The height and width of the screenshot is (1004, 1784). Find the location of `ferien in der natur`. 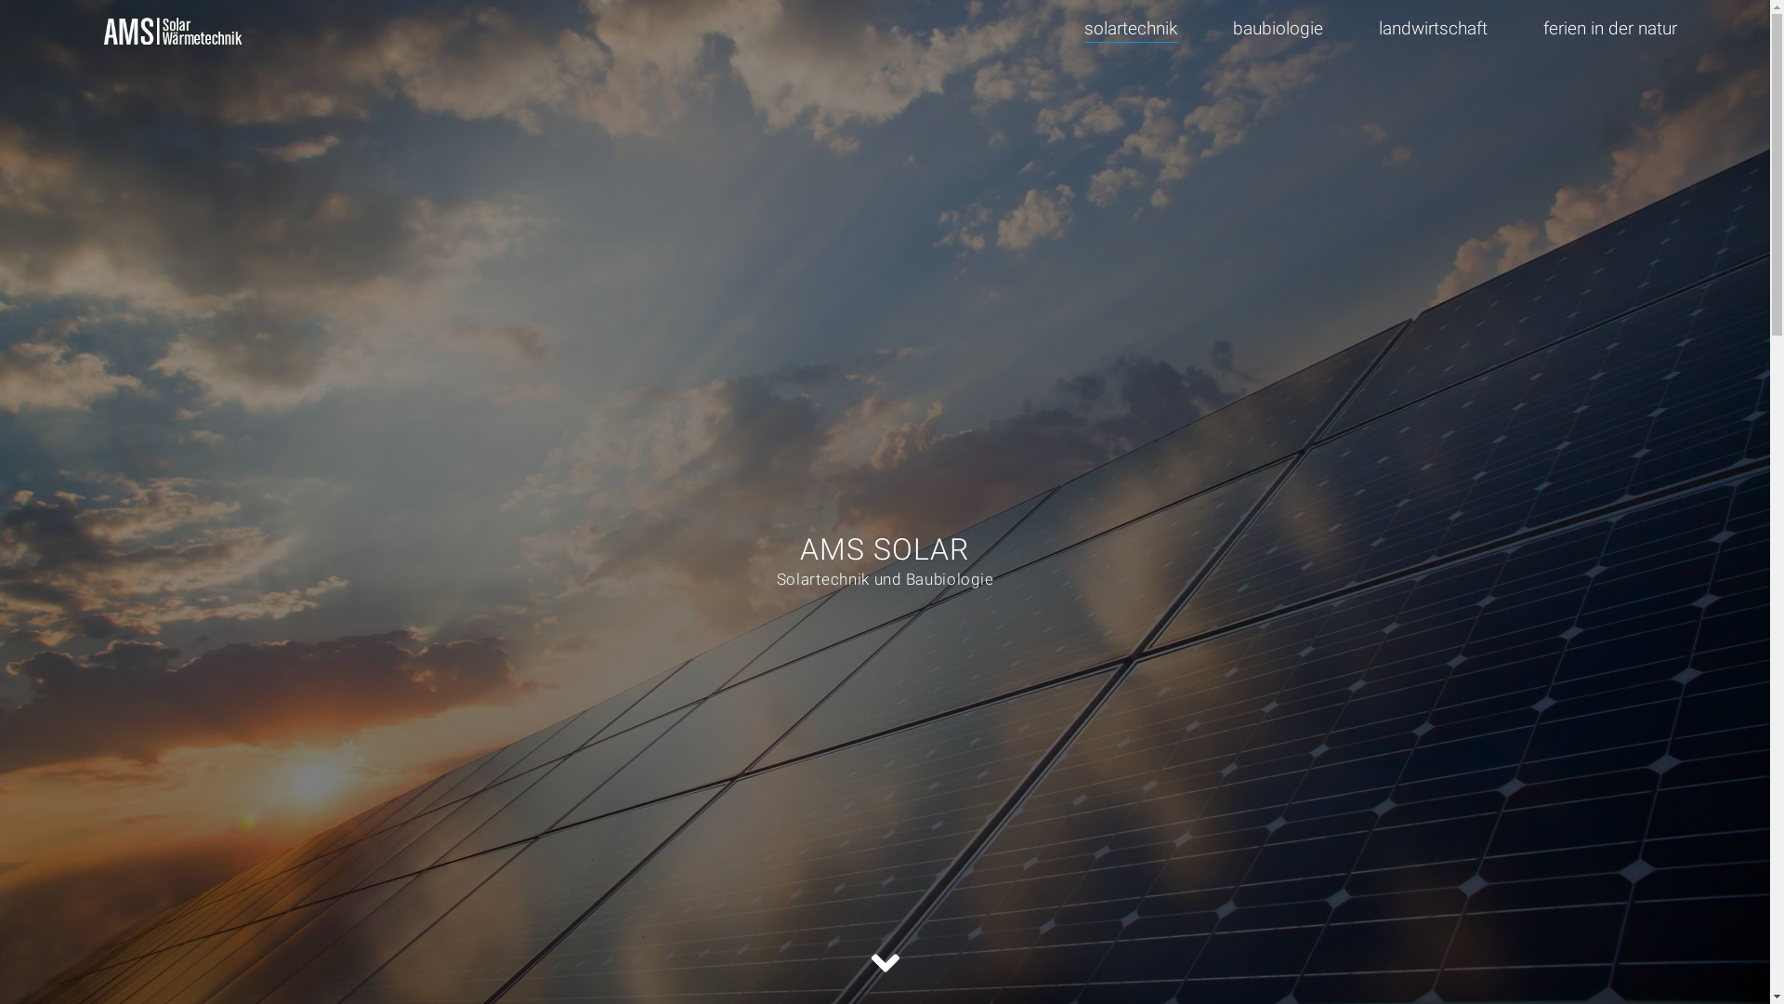

ferien in der natur is located at coordinates (1610, 30).